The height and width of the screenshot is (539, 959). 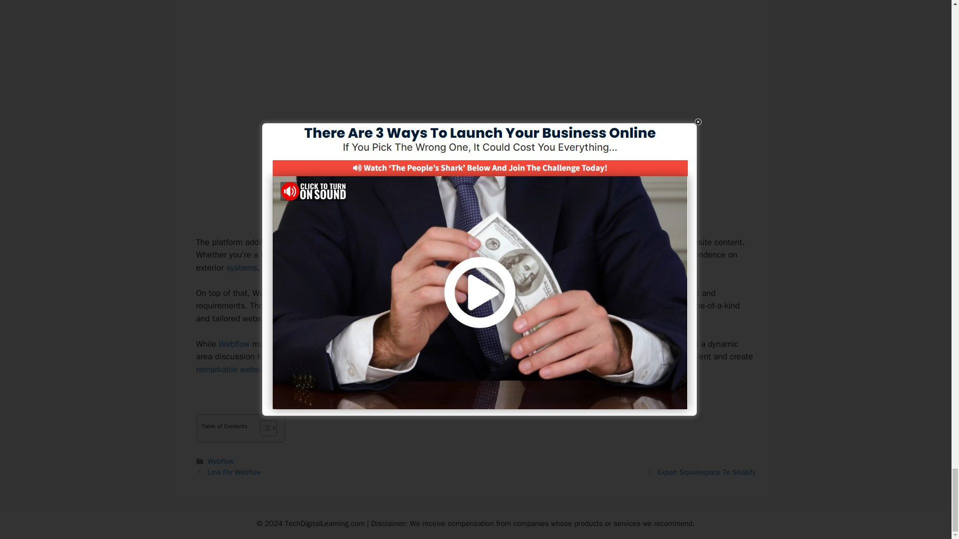 What do you see at coordinates (234, 472) in the screenshot?
I see `Lms For Webflow` at bounding box center [234, 472].